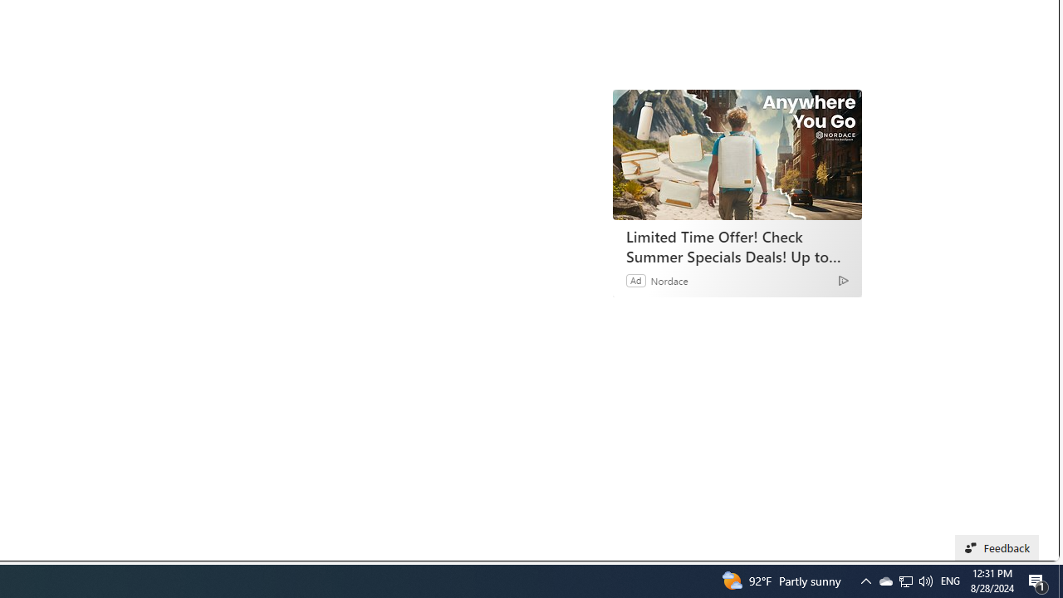 Image resolution: width=1063 pixels, height=598 pixels. Describe the element at coordinates (997, 548) in the screenshot. I see `Feedback` at that location.